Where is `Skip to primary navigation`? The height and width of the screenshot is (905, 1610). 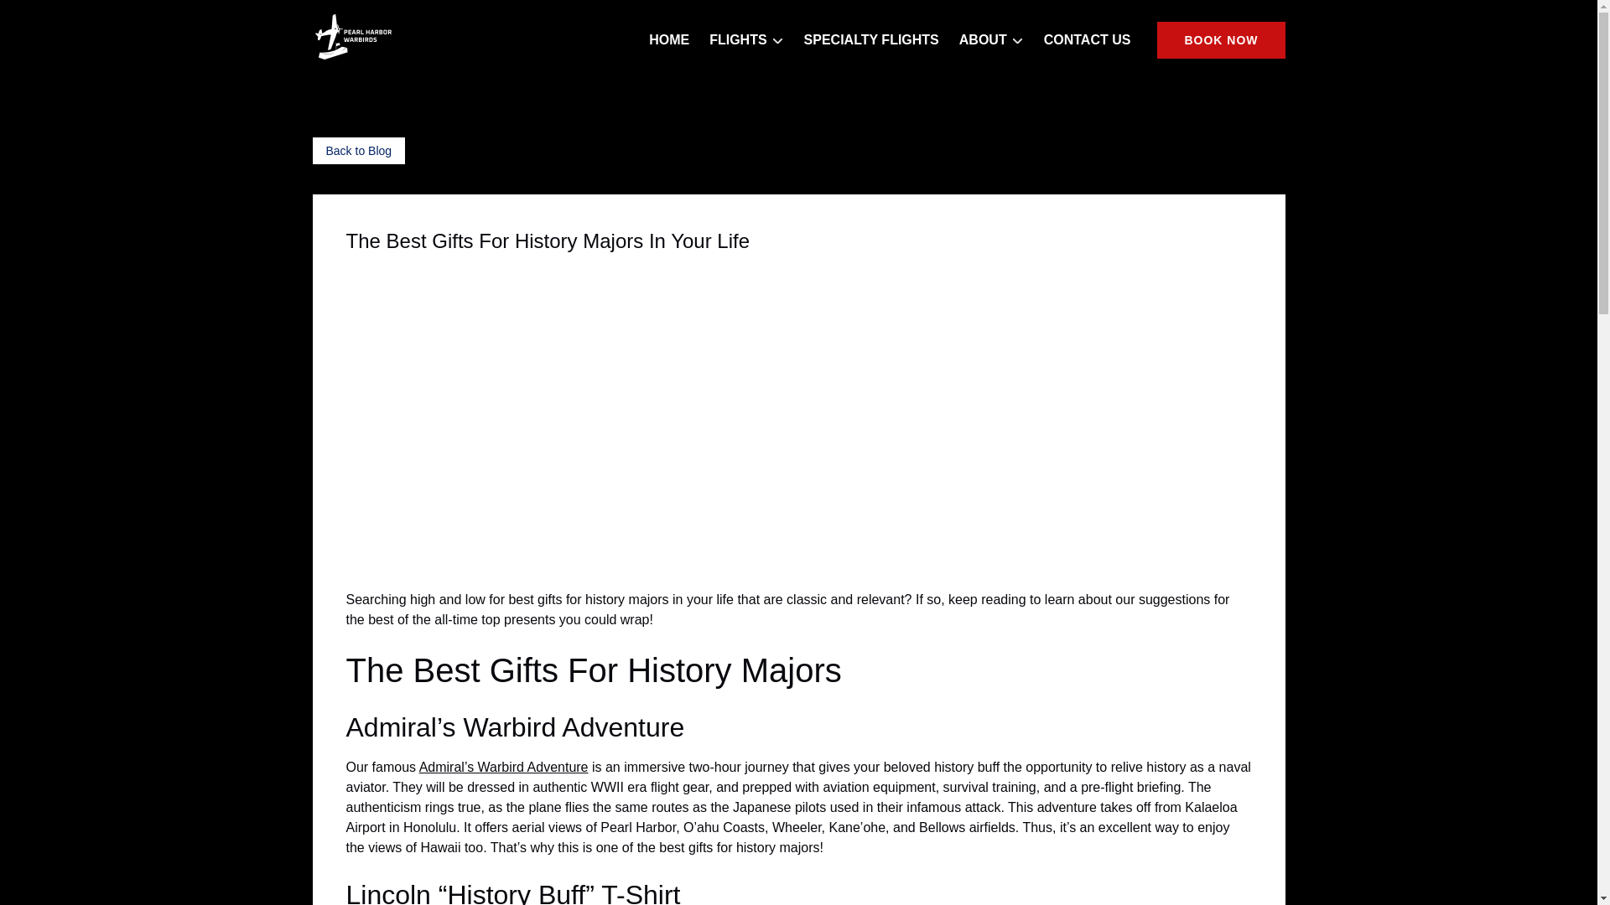
Skip to primary navigation is located at coordinates (85, 18).